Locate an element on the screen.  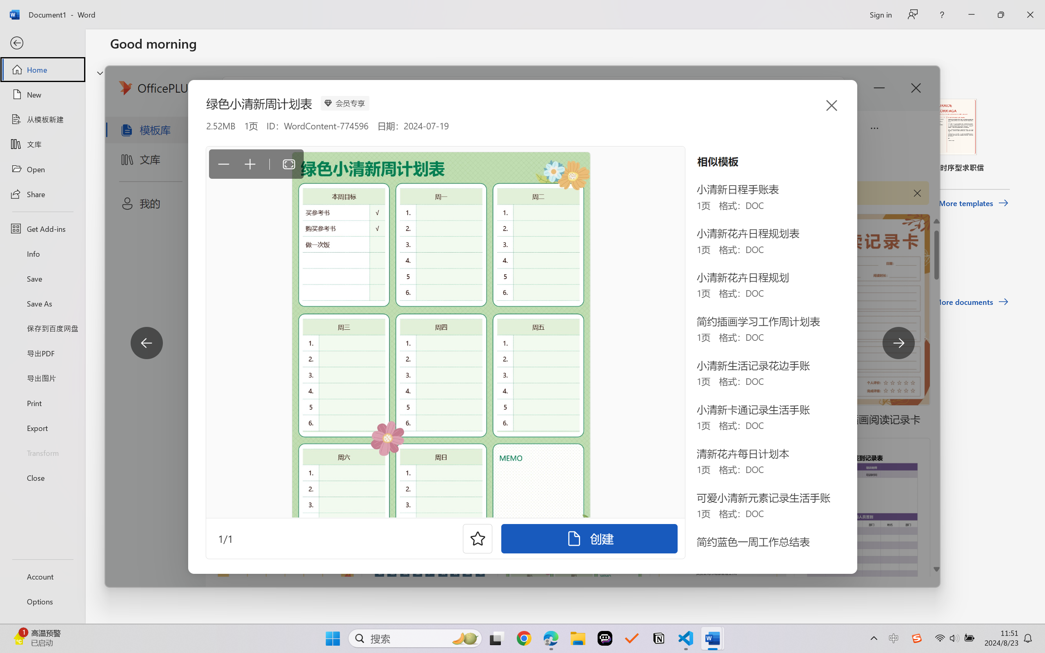
More templates is located at coordinates (973, 203).